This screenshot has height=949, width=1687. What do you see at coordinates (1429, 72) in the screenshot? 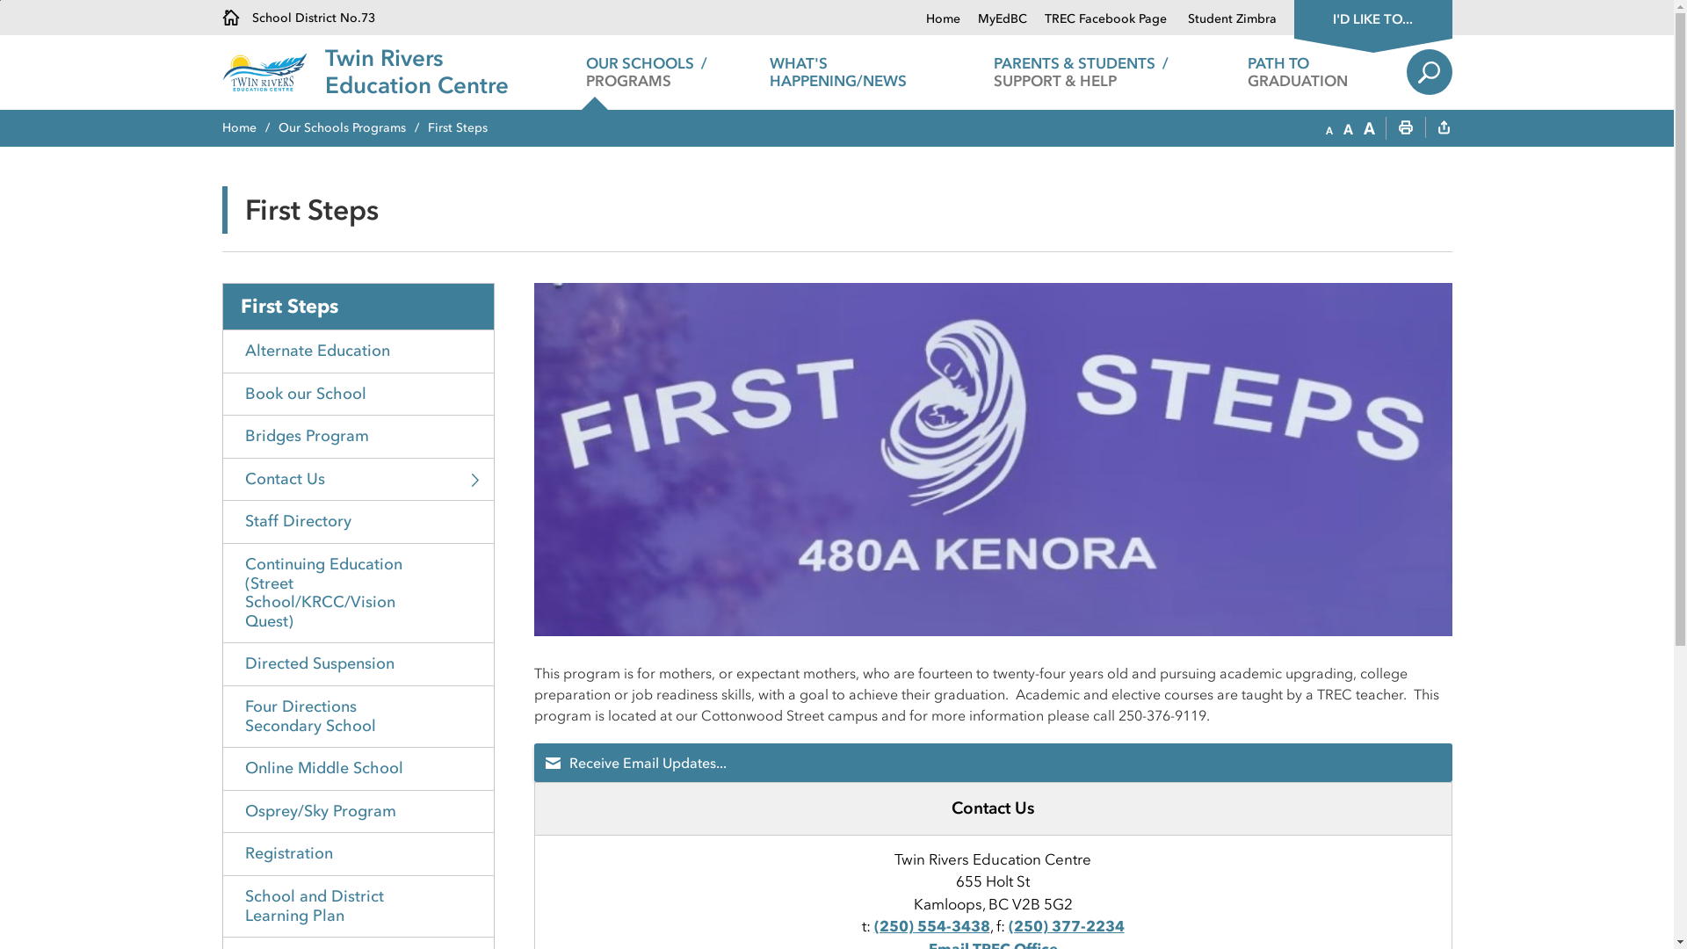
I see `Search` at bounding box center [1429, 72].